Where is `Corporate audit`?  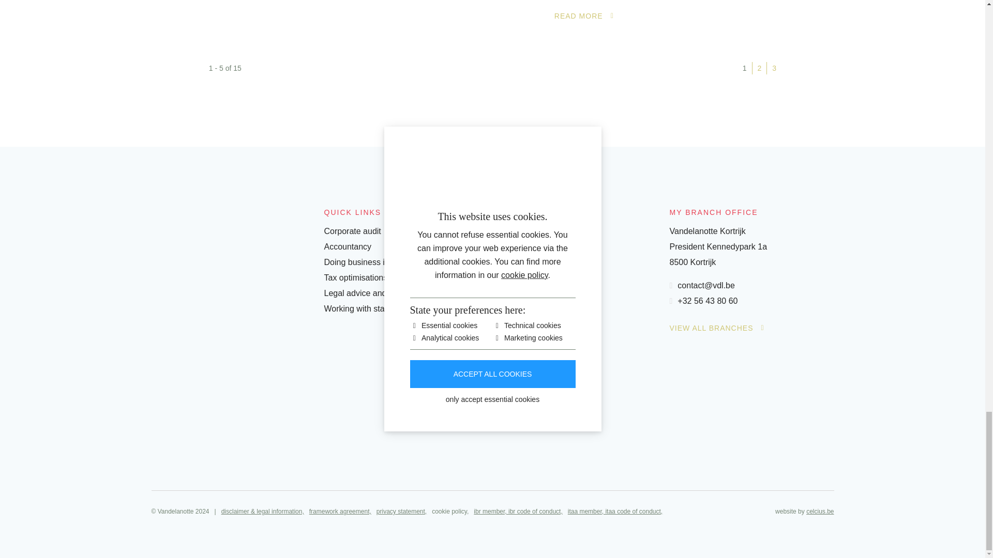 Corporate audit is located at coordinates (352, 230).